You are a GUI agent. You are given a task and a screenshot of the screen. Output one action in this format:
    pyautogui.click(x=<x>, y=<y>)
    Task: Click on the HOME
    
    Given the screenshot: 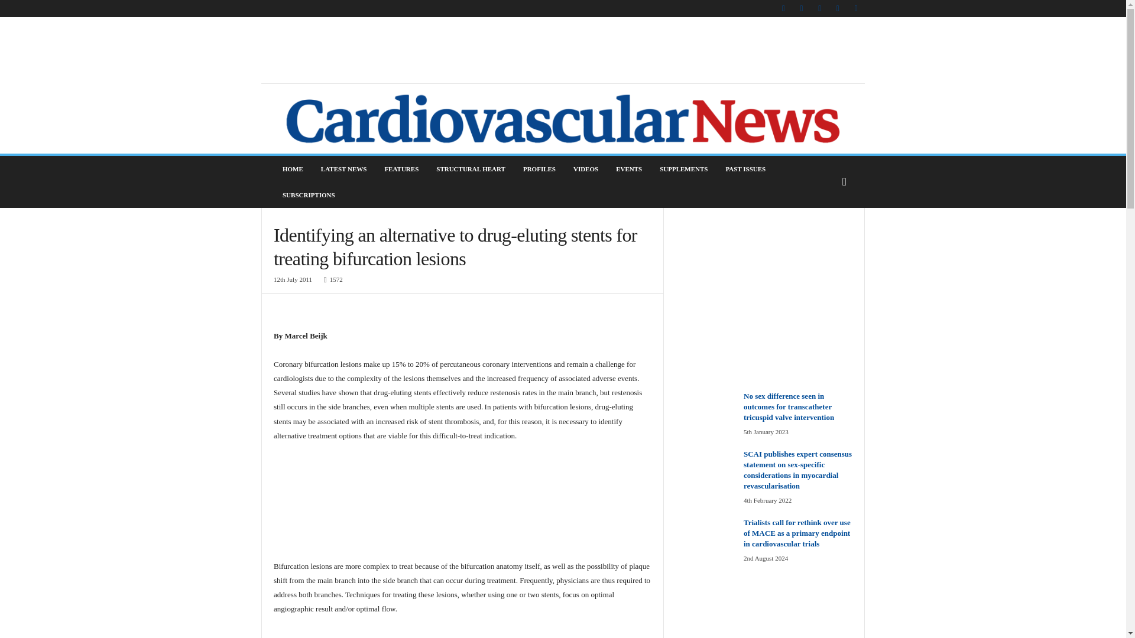 What is the action you would take?
    pyautogui.click(x=293, y=168)
    